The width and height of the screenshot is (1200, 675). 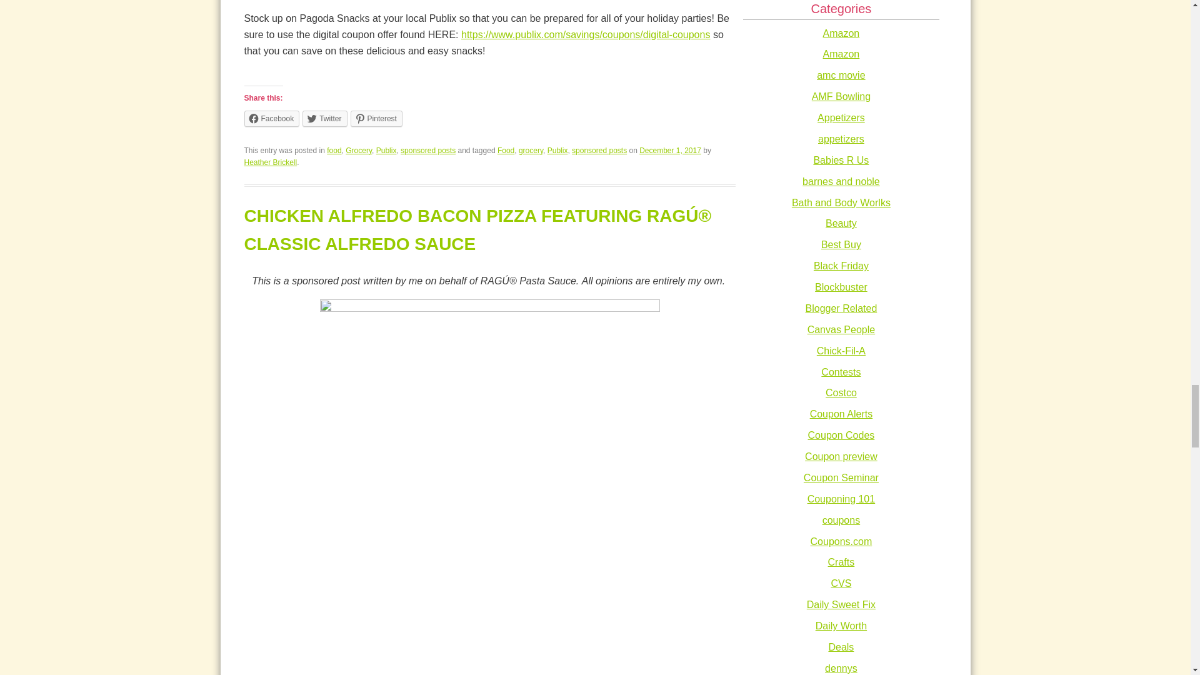 I want to click on Click to share on Facebook, so click(x=271, y=119).